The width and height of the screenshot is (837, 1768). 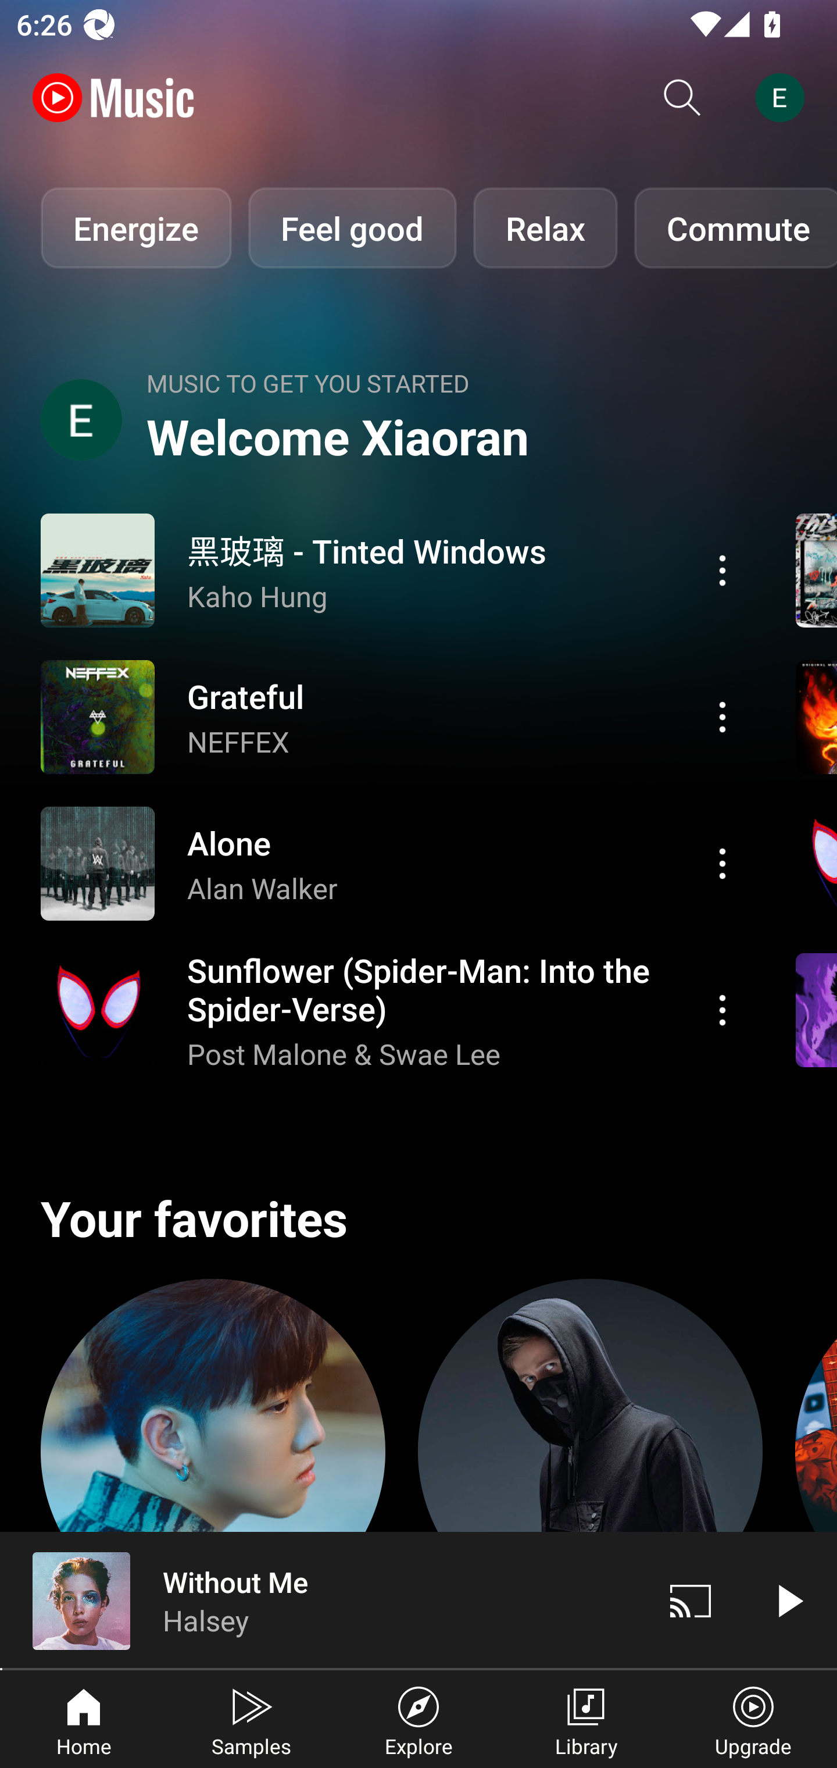 I want to click on Action menu, so click(x=394, y=717).